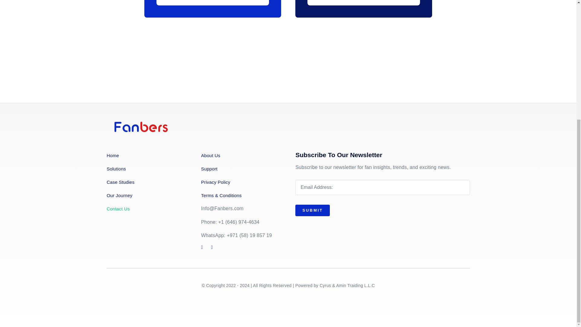 This screenshot has width=581, height=327. What do you see at coordinates (146, 182) in the screenshot?
I see `Case Studies` at bounding box center [146, 182].